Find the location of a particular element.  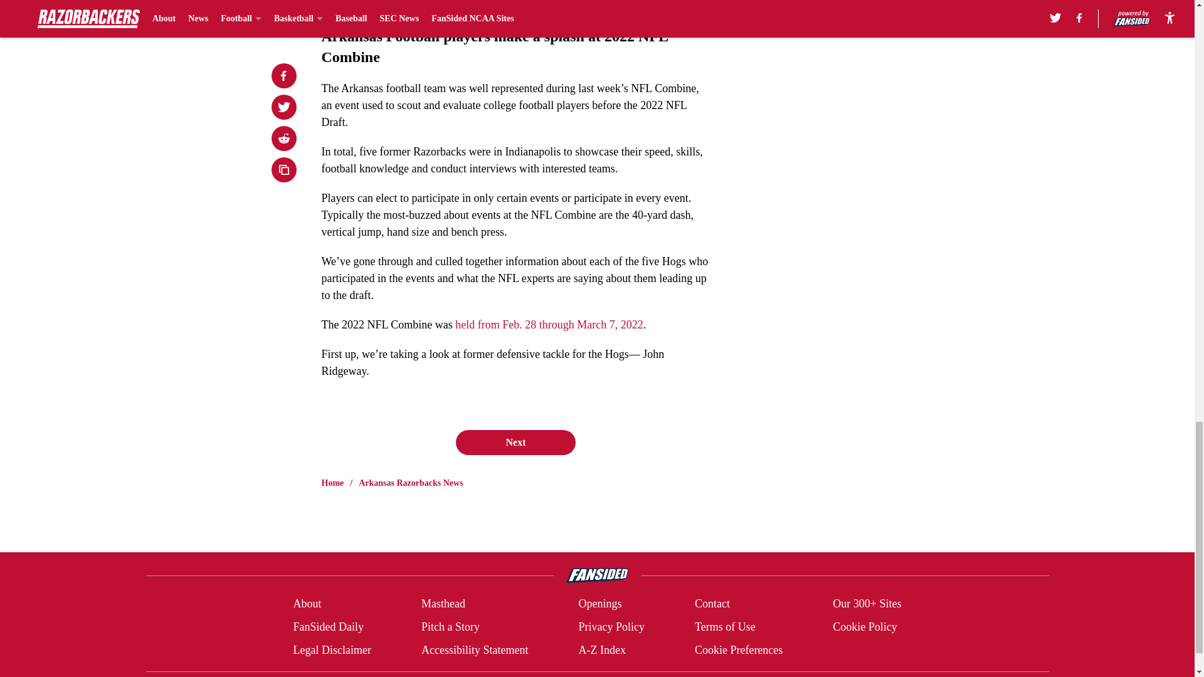

Pitch a Story is located at coordinates (450, 627).